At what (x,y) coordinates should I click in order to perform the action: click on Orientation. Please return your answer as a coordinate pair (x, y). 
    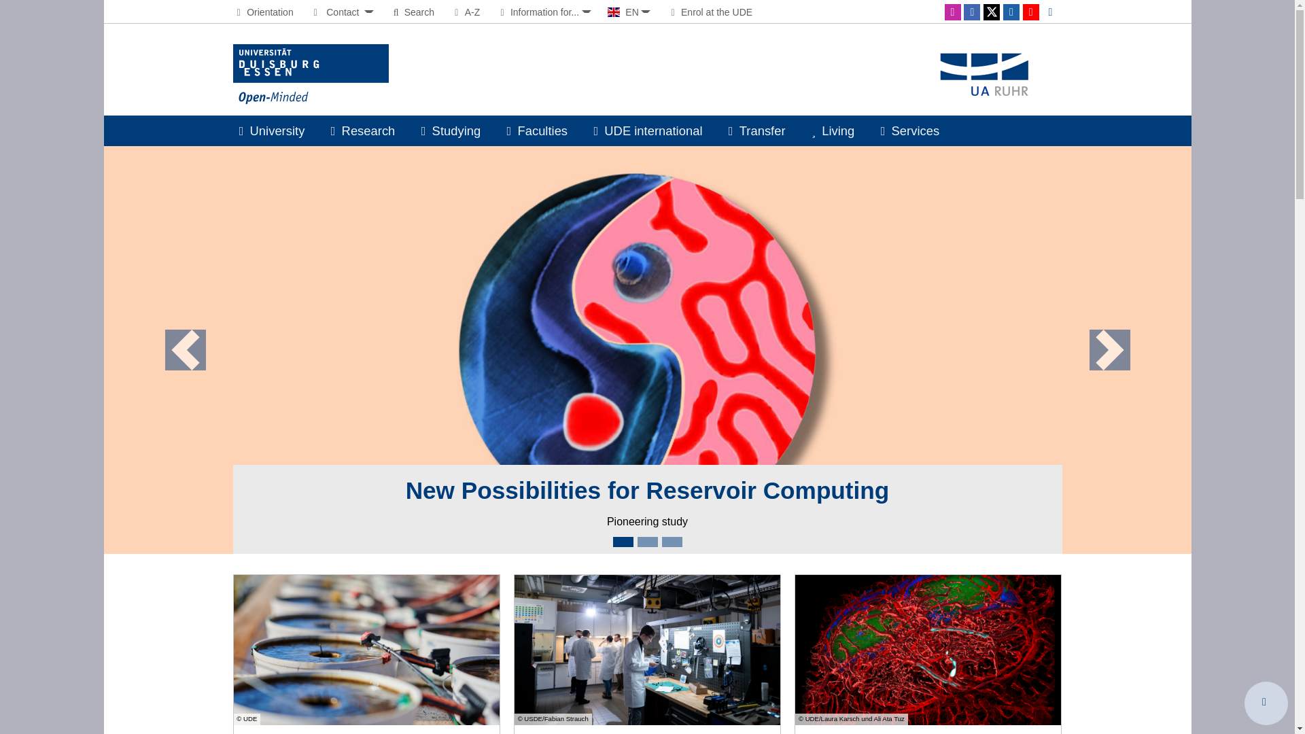
    Looking at the image, I should click on (262, 12).